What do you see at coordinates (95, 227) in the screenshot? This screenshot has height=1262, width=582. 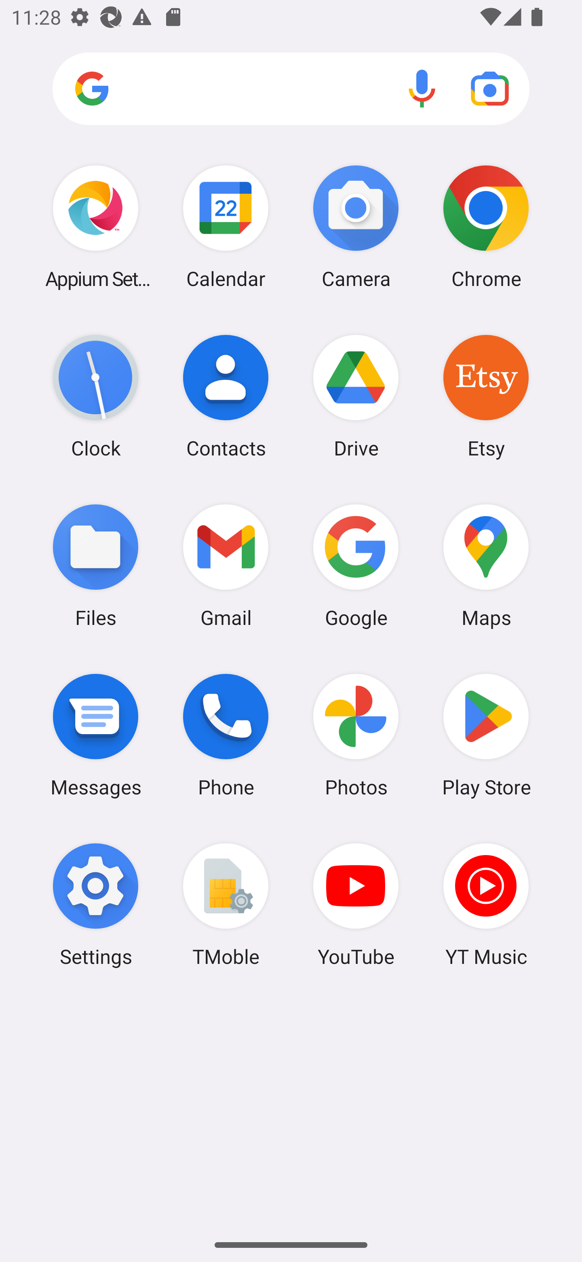 I see `Appium Settings` at bounding box center [95, 227].